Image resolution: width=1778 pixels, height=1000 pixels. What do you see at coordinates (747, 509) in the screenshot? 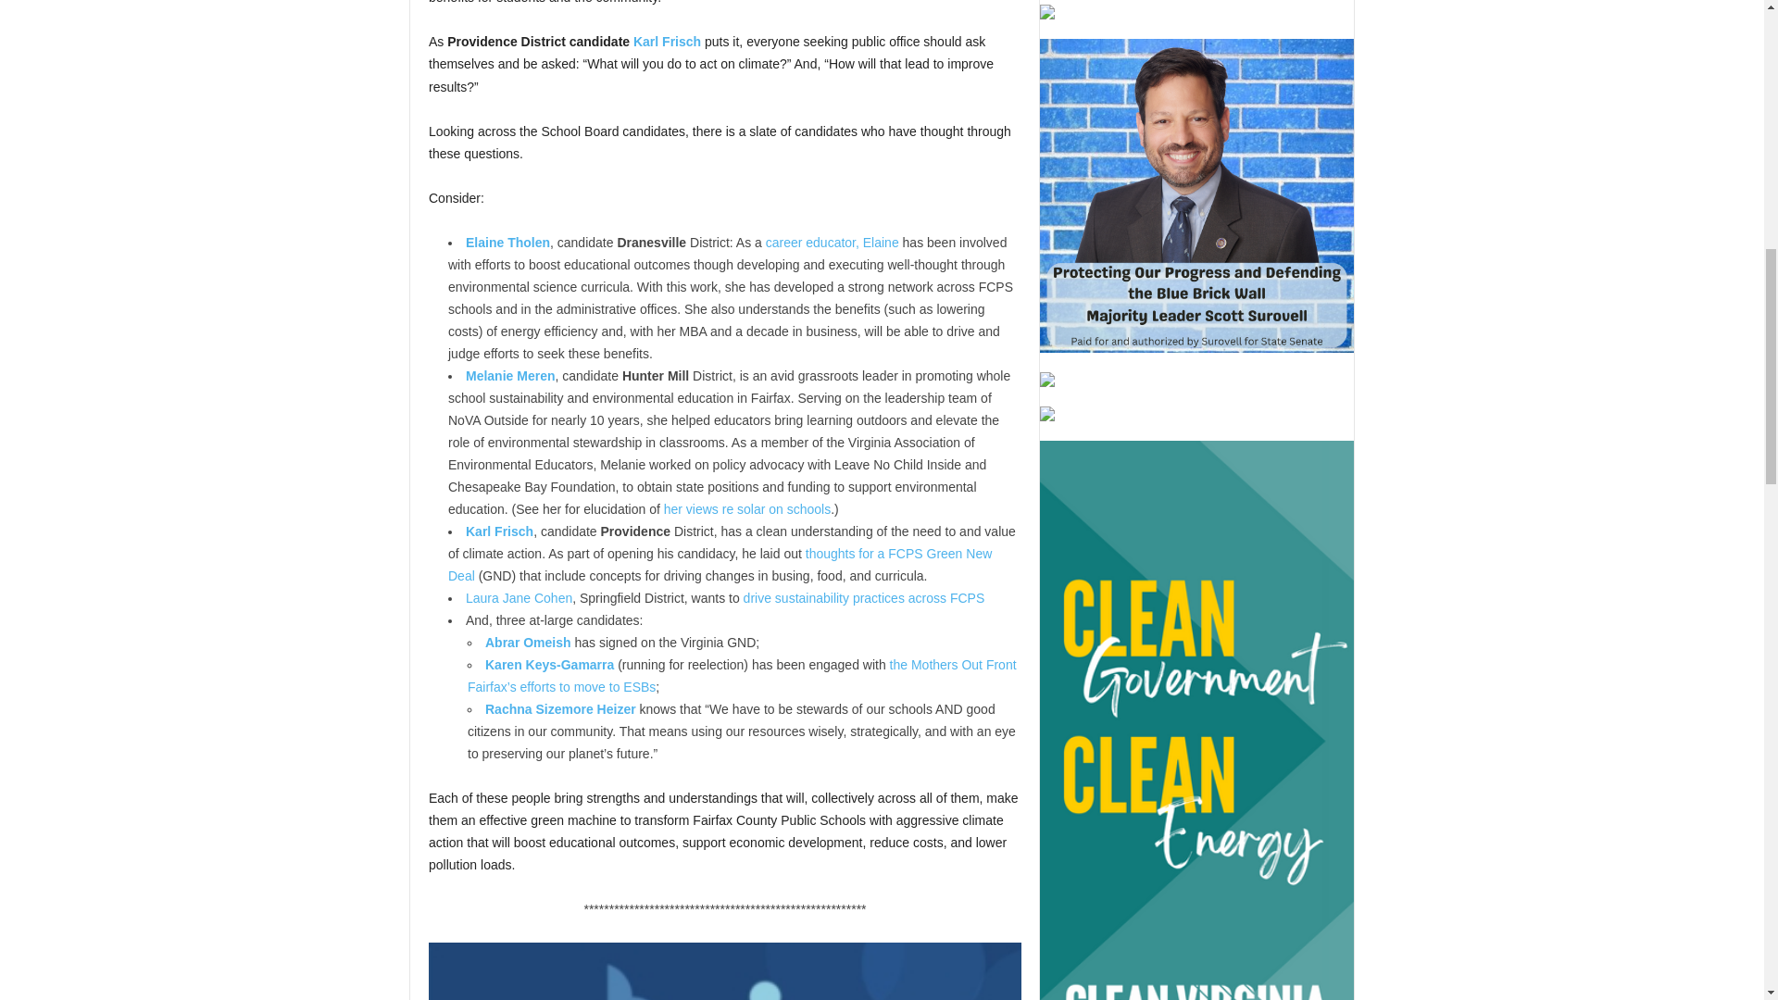
I see `her views re solar on schools` at bounding box center [747, 509].